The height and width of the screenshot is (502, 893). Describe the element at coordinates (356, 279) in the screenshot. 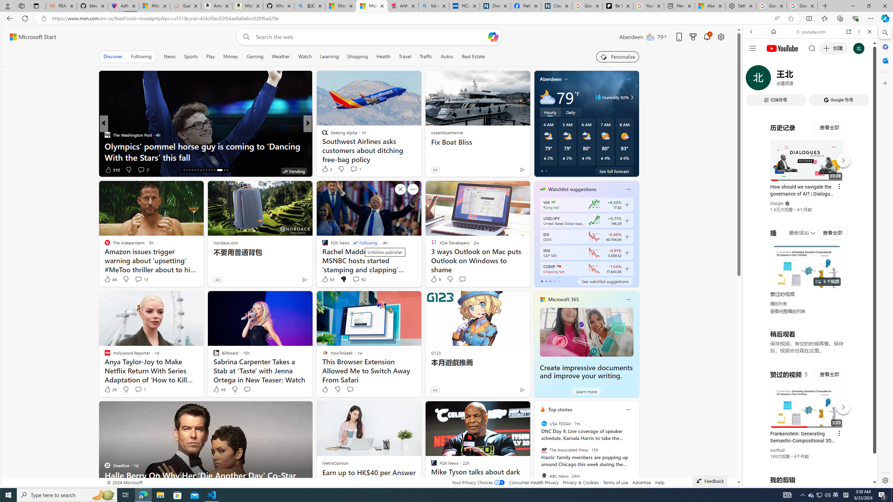

I see `View comments 92 Comment` at that location.